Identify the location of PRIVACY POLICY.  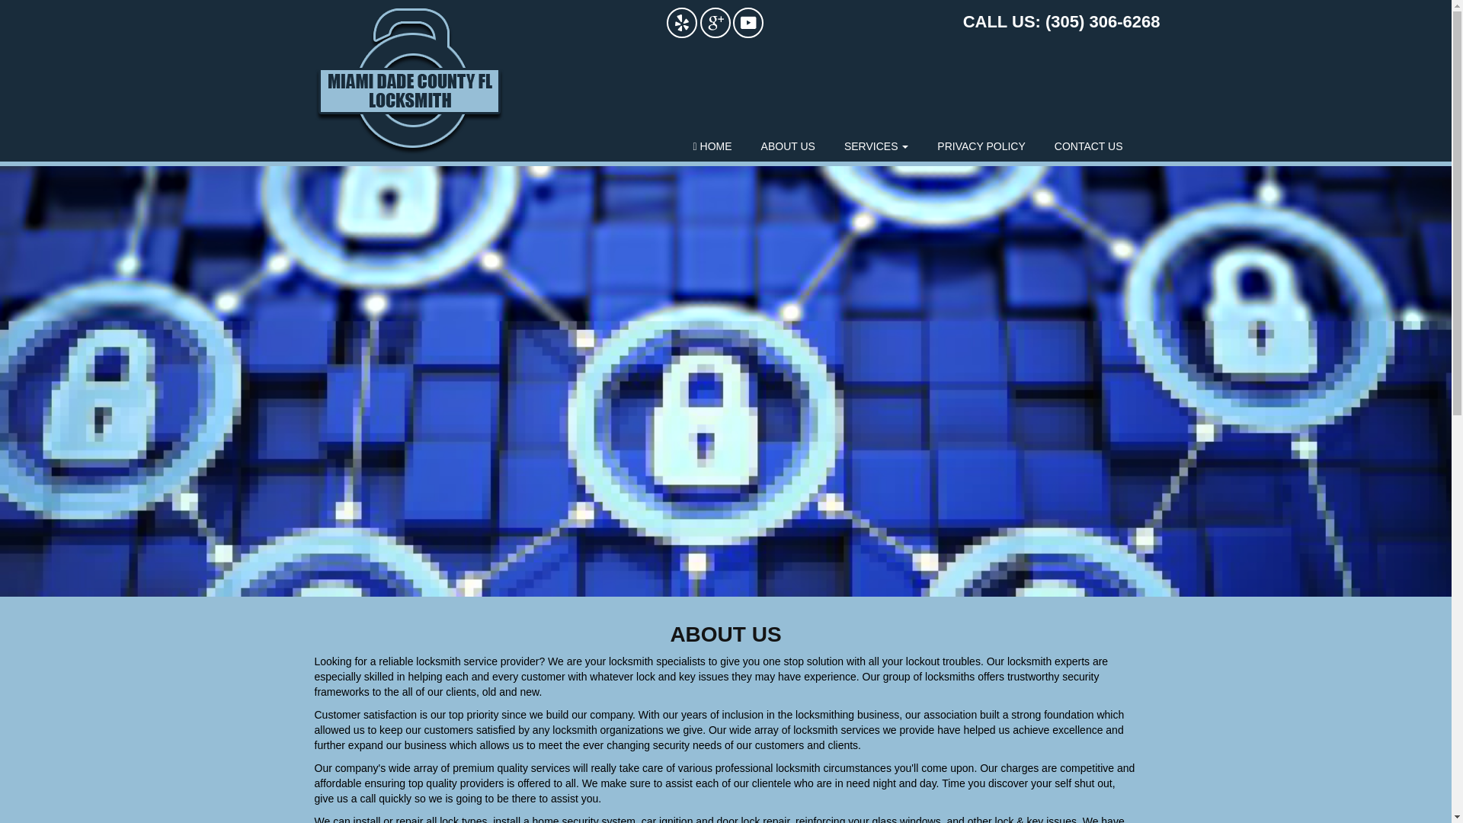
(981, 146).